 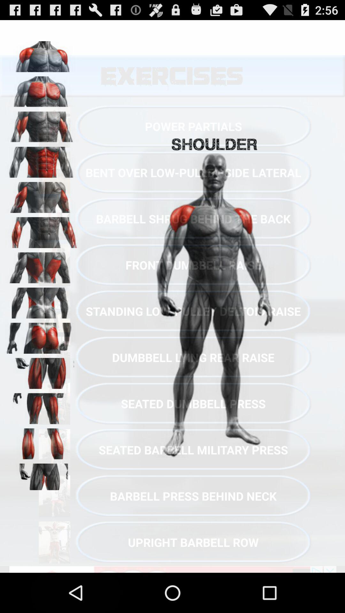 What do you see at coordinates (42, 195) in the screenshot?
I see `select option` at bounding box center [42, 195].